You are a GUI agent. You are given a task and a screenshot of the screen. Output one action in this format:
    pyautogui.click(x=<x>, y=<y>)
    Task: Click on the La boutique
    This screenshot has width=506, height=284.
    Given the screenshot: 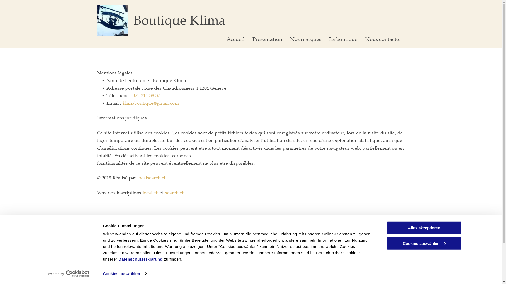 What is the action you would take?
    pyautogui.click(x=343, y=39)
    